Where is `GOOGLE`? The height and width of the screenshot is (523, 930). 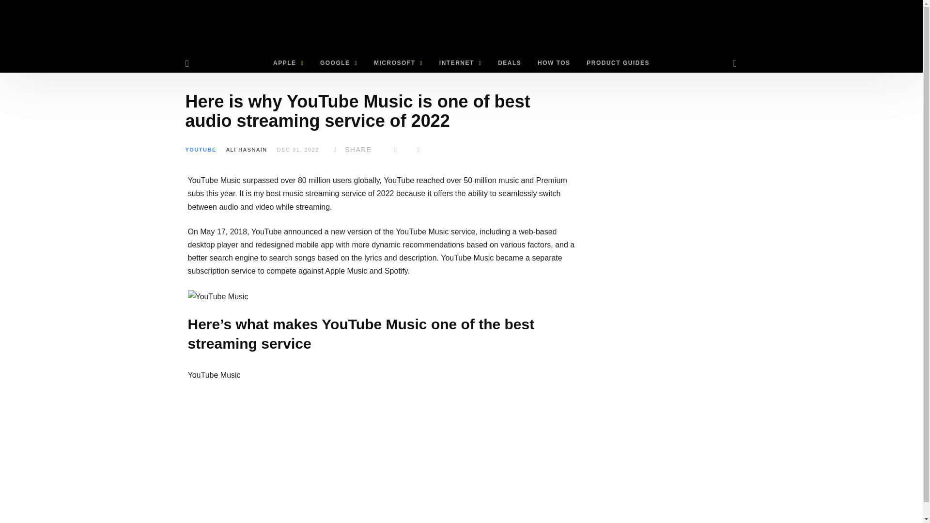 GOOGLE is located at coordinates (338, 63).